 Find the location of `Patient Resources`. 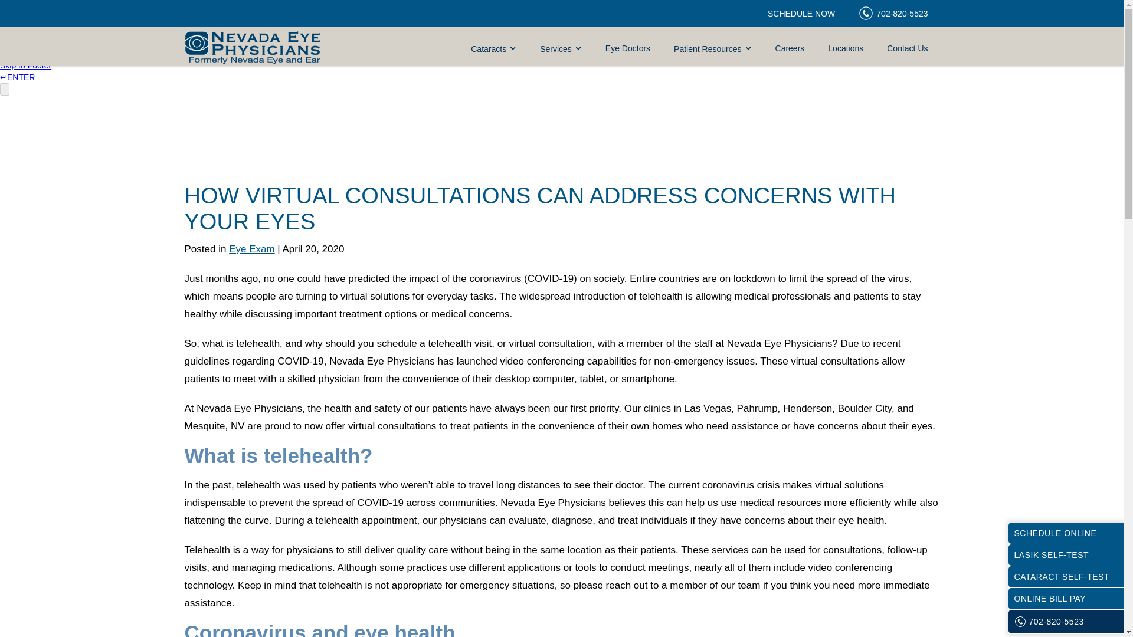

Patient Resources is located at coordinates (712, 48).